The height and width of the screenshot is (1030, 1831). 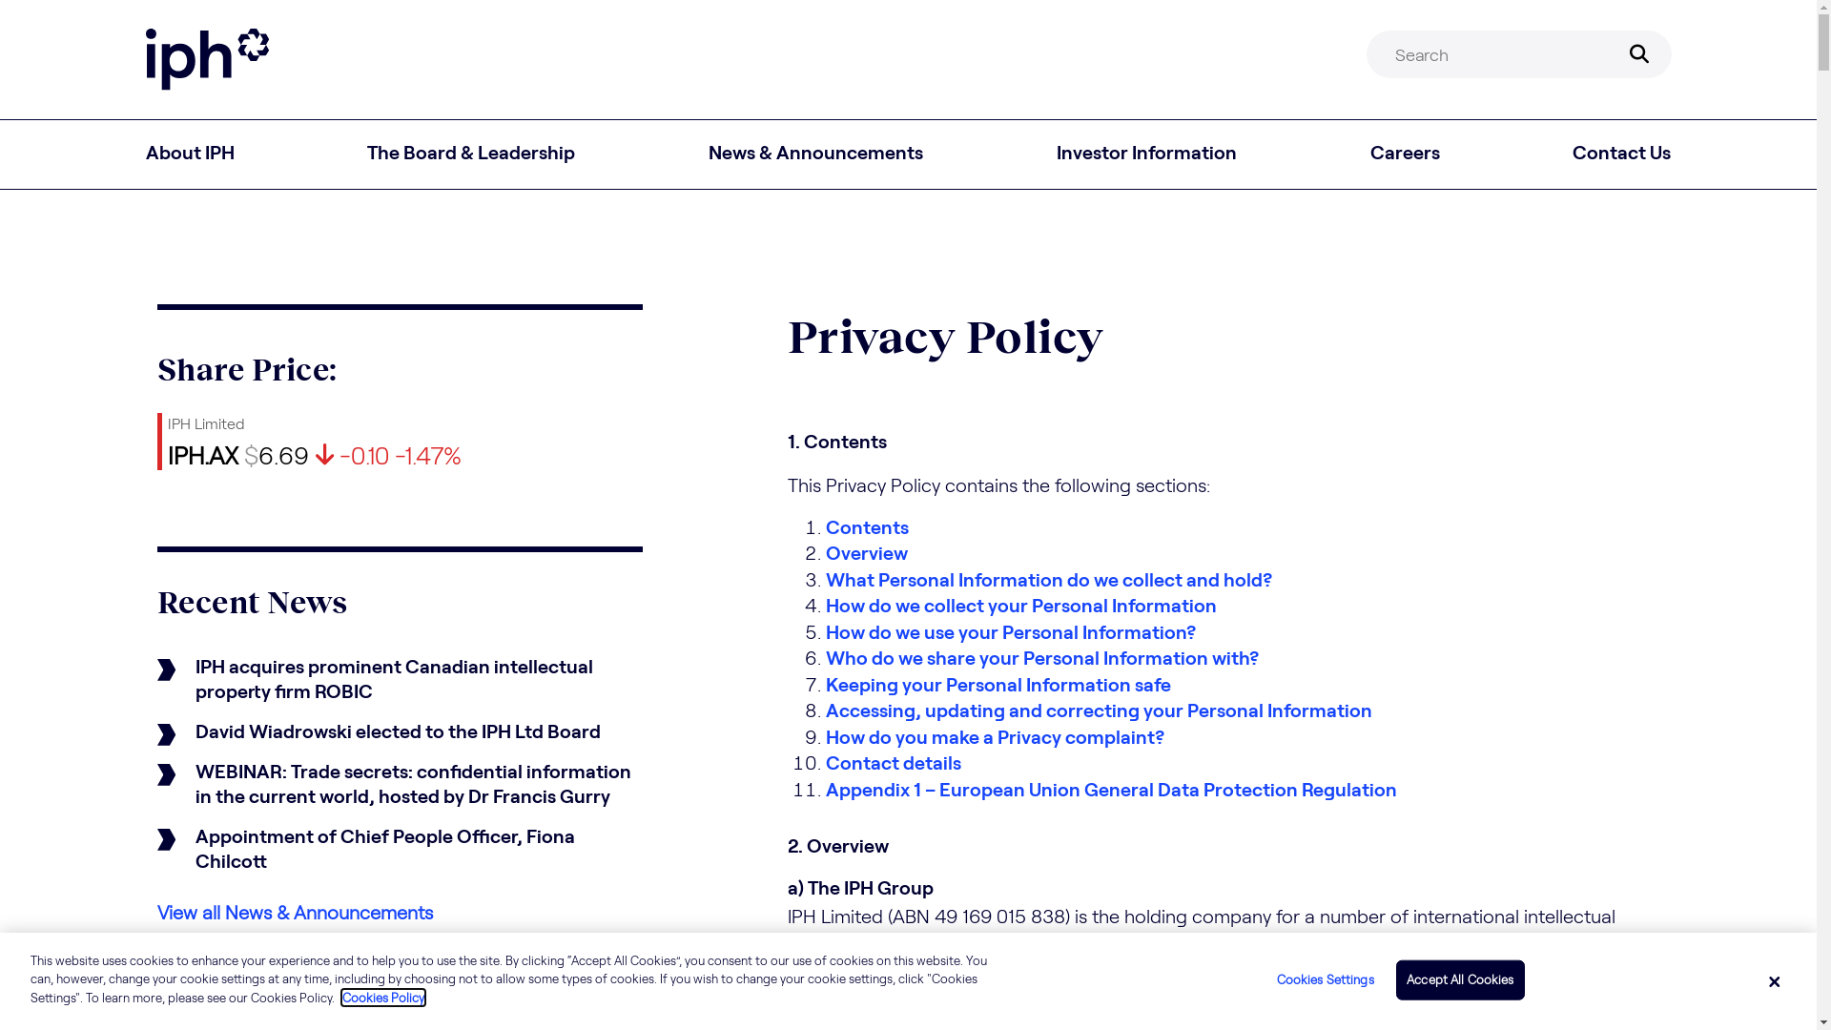 I want to click on Accessing, updating and correcting your Personal Information, so click(x=1099, y=710).